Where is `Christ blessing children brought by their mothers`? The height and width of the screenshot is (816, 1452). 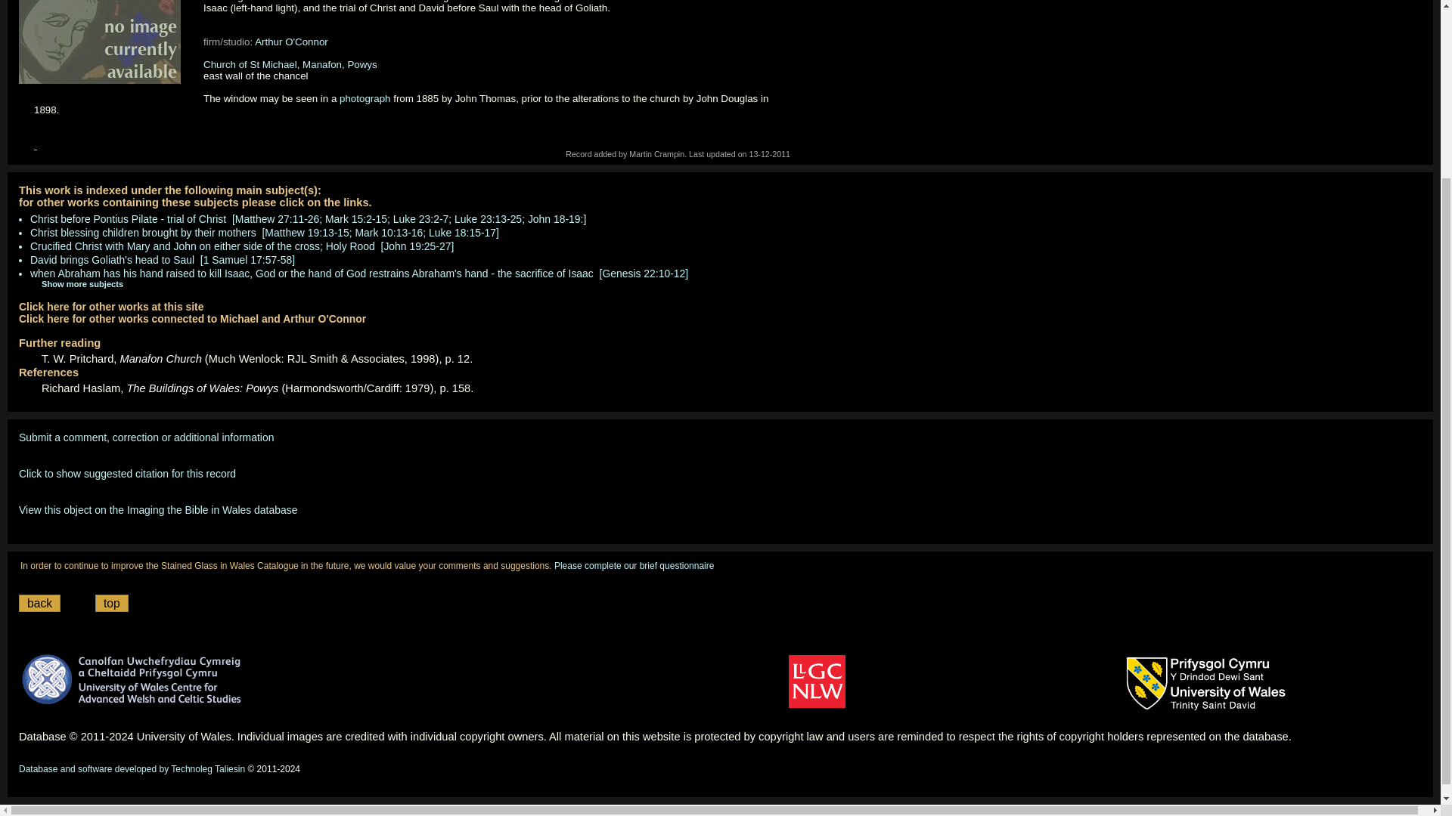
Christ blessing children brought by their mothers is located at coordinates (144, 233).